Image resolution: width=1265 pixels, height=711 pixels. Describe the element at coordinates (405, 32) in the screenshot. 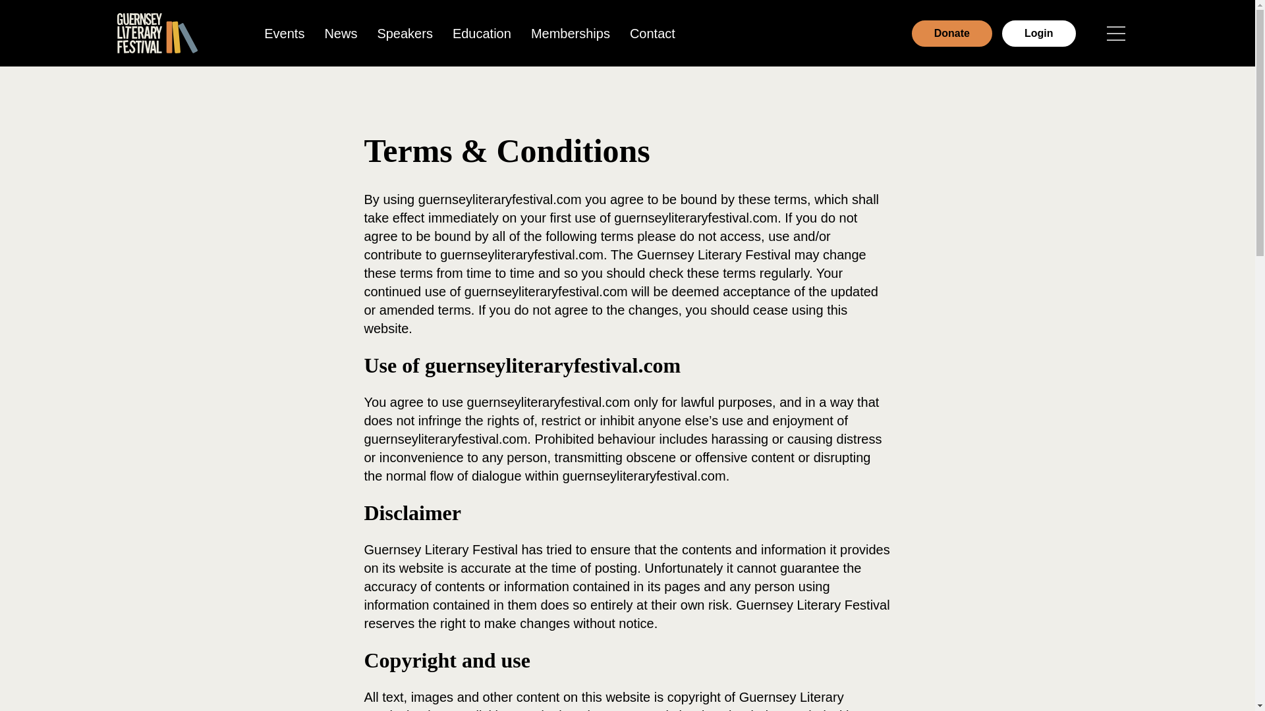

I see `Speakers` at that location.